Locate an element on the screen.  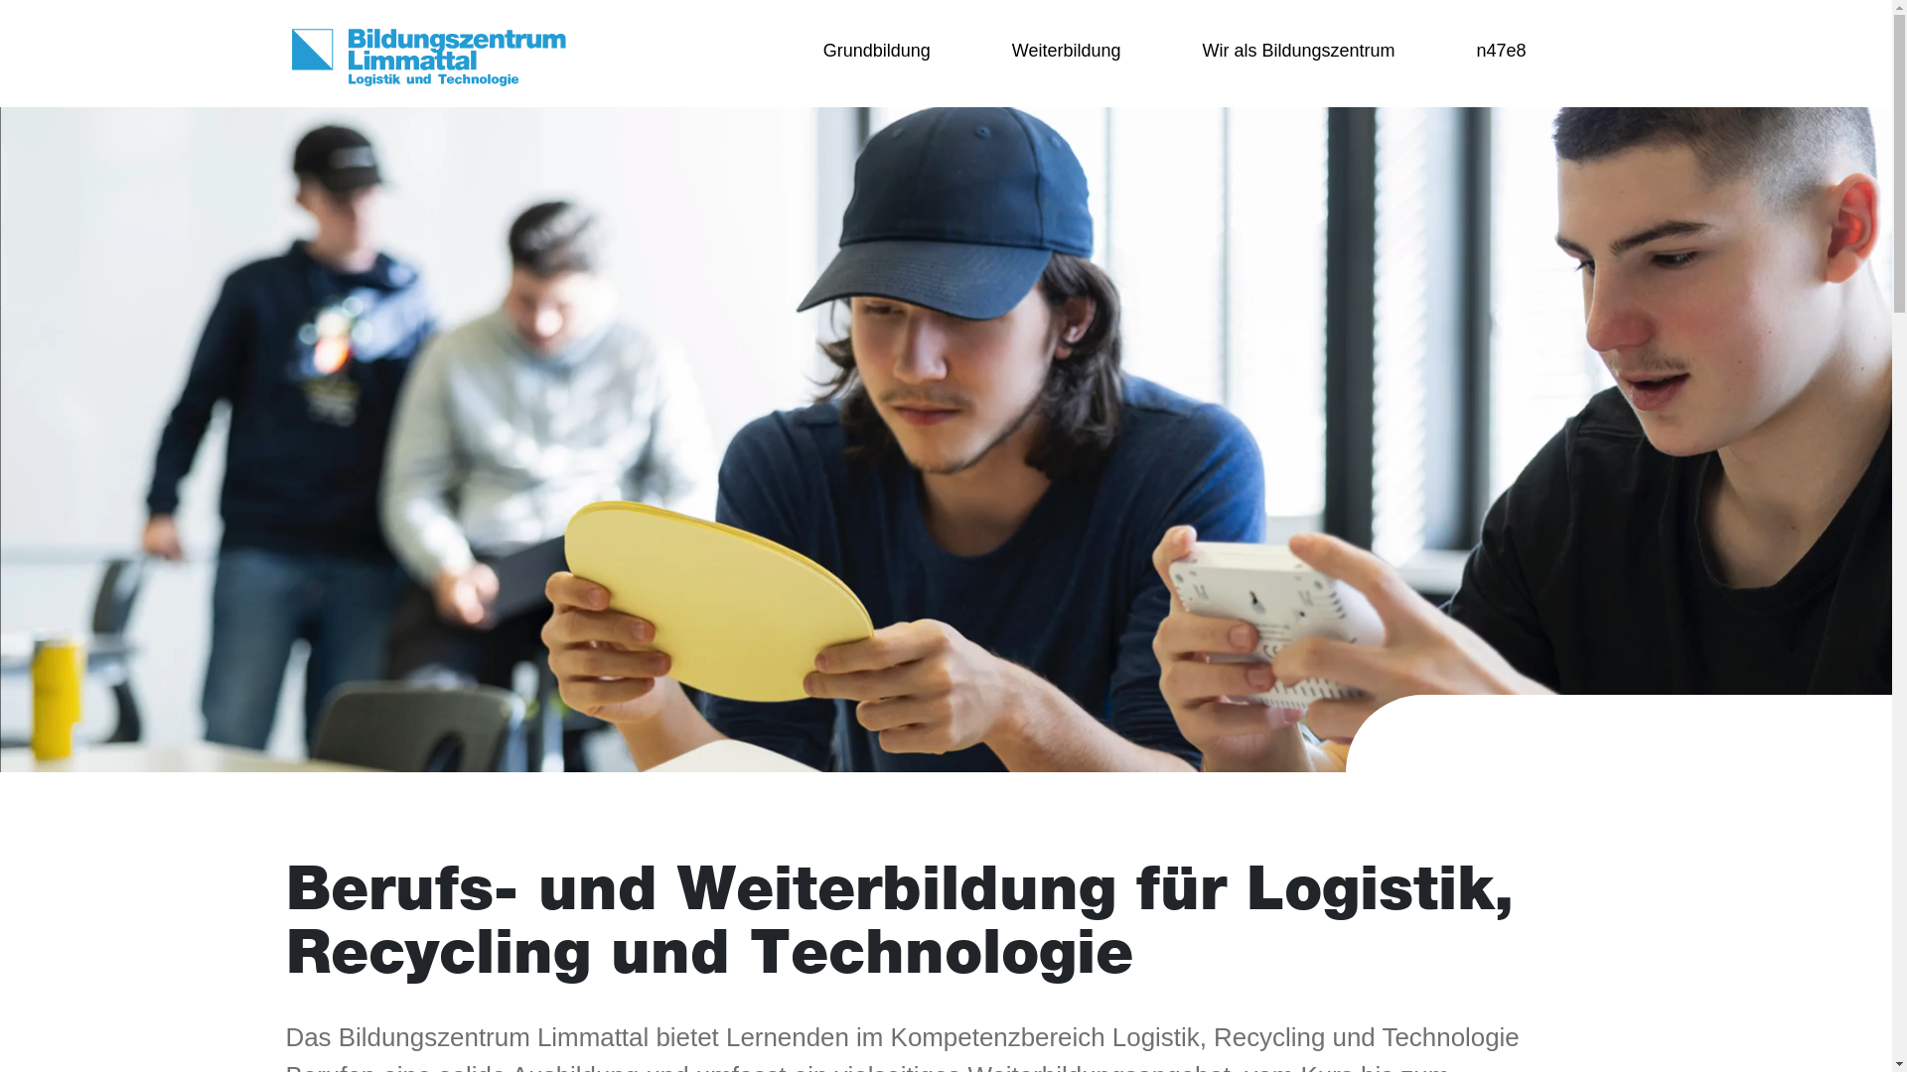
Weiterbildung is located at coordinates (1067, 52).